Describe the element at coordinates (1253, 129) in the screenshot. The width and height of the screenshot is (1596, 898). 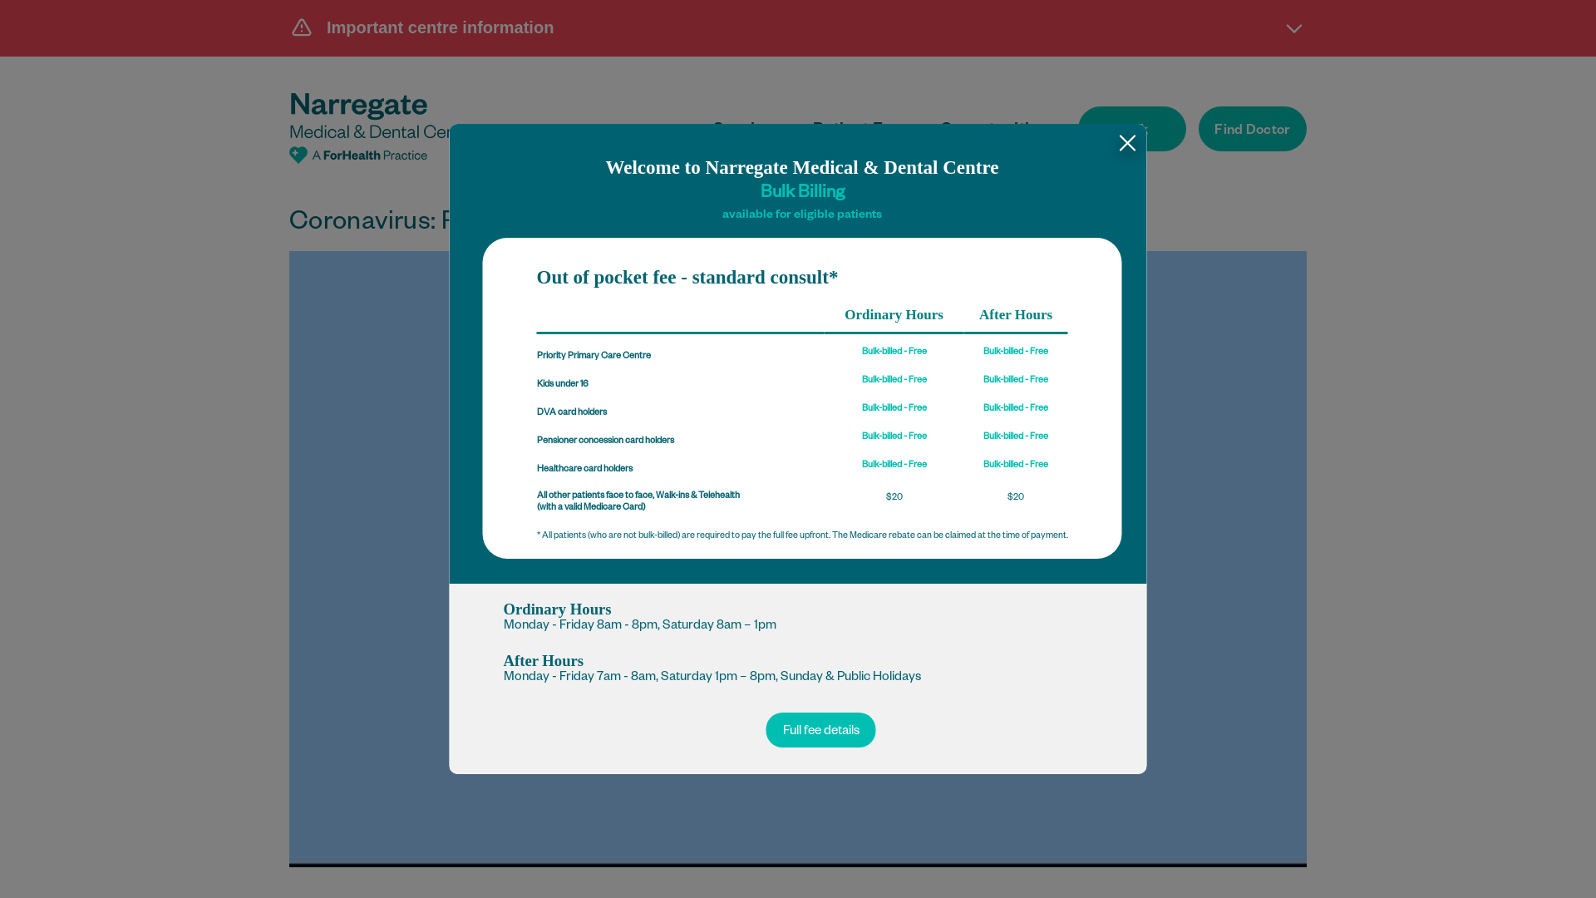
I see `Find Doctor` at that location.